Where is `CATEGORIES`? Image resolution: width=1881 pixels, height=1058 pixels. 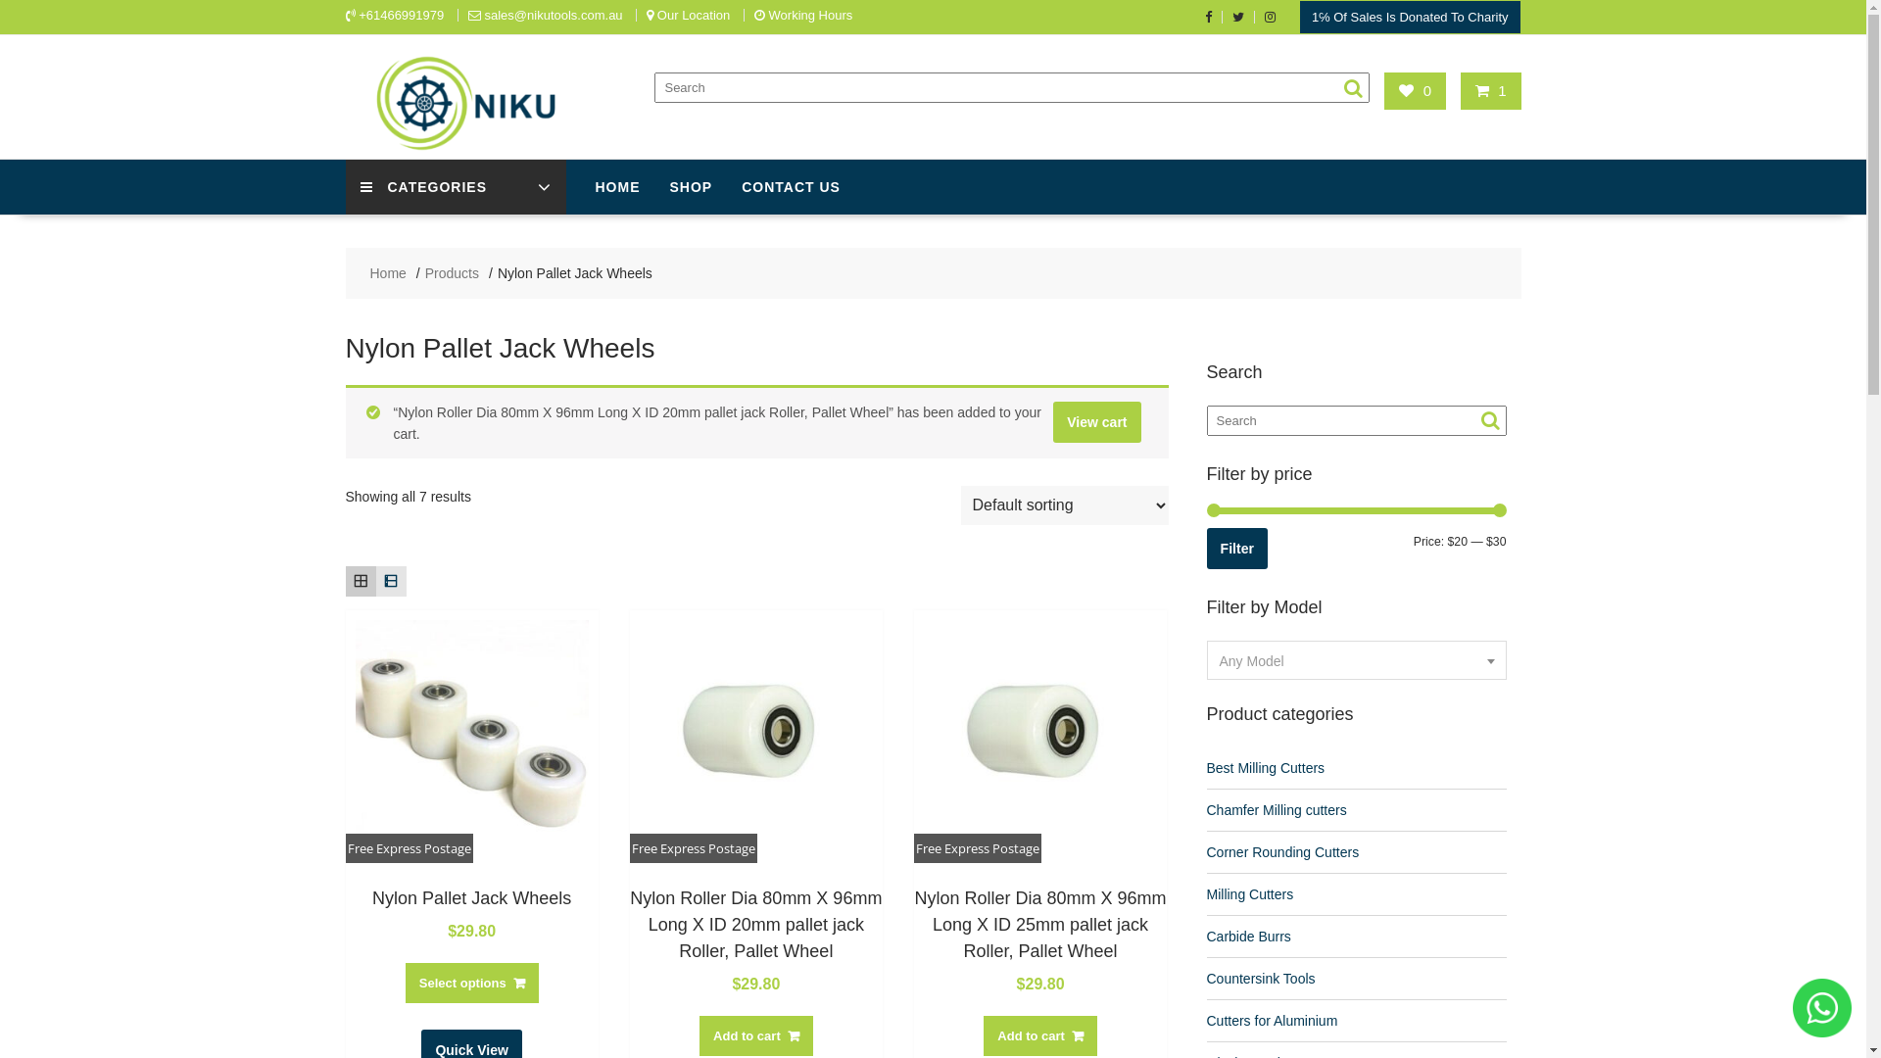
CATEGORIES is located at coordinates (455, 187).